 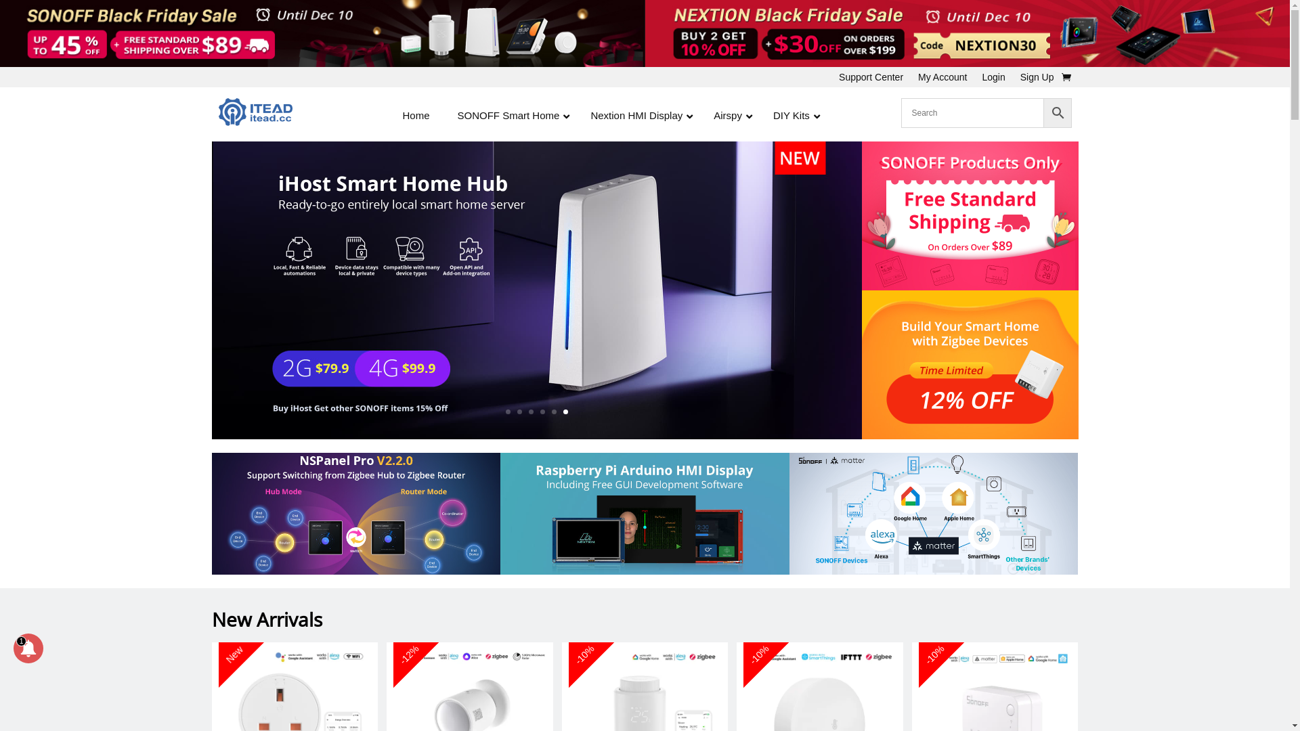 What do you see at coordinates (993, 80) in the screenshot?
I see `Login` at bounding box center [993, 80].